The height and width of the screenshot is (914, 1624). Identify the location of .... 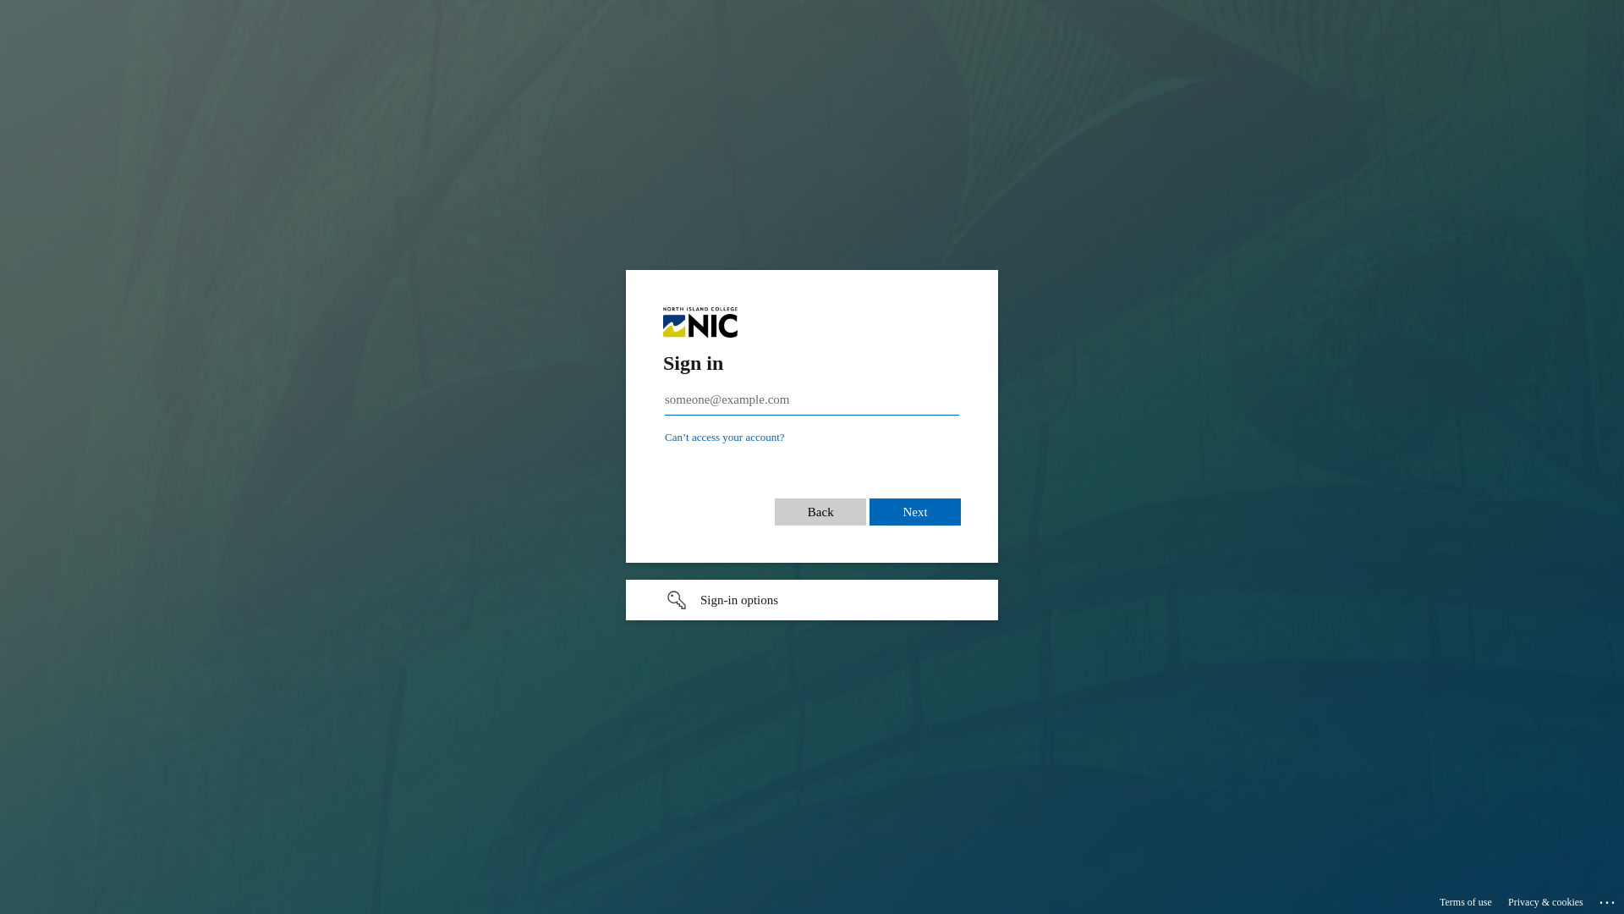
(1609, 900).